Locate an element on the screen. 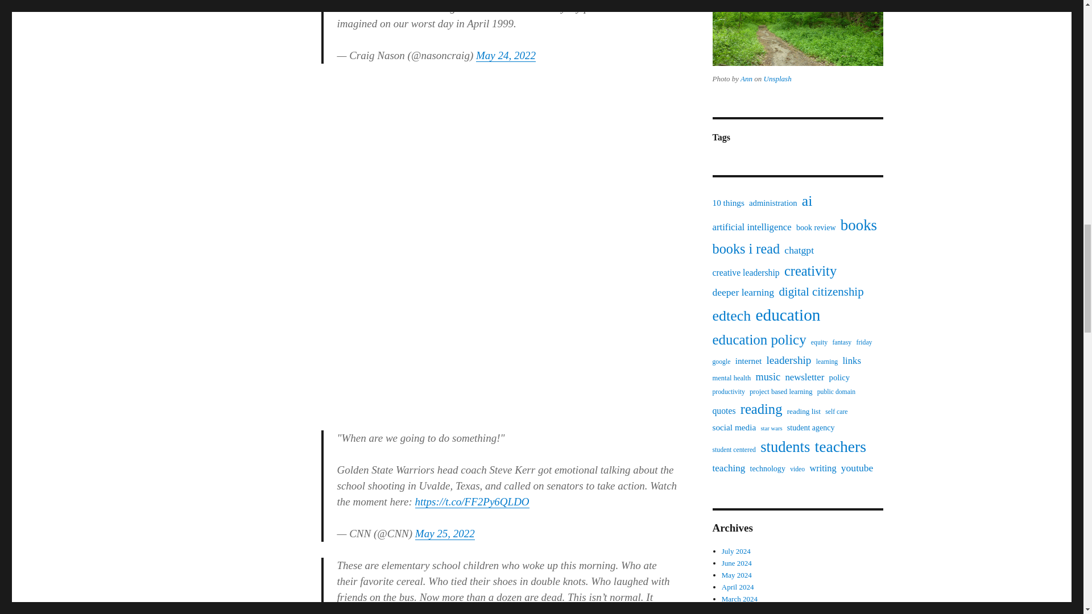 The width and height of the screenshot is (1092, 614). May 25, 2022 is located at coordinates (445, 533).